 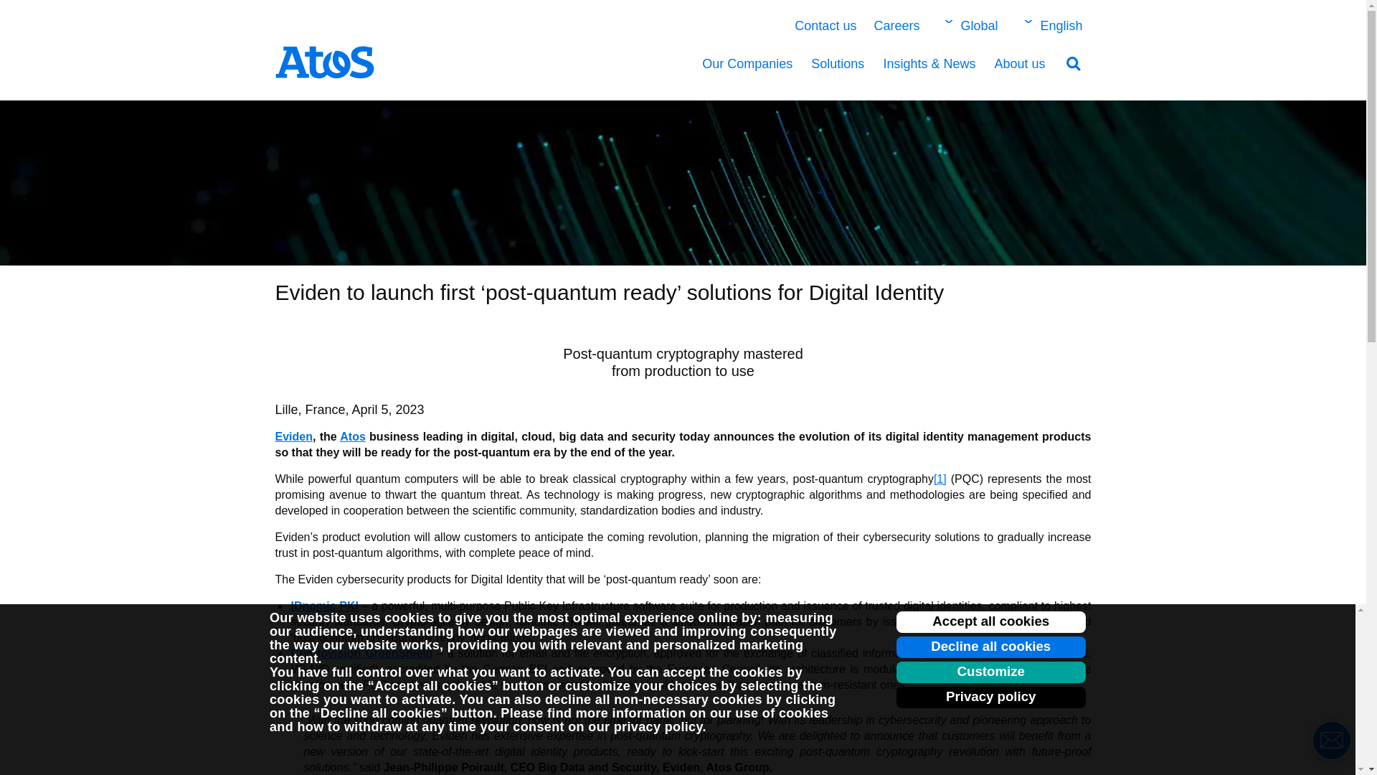 I want to click on Decline all cookies, so click(x=991, y=647).